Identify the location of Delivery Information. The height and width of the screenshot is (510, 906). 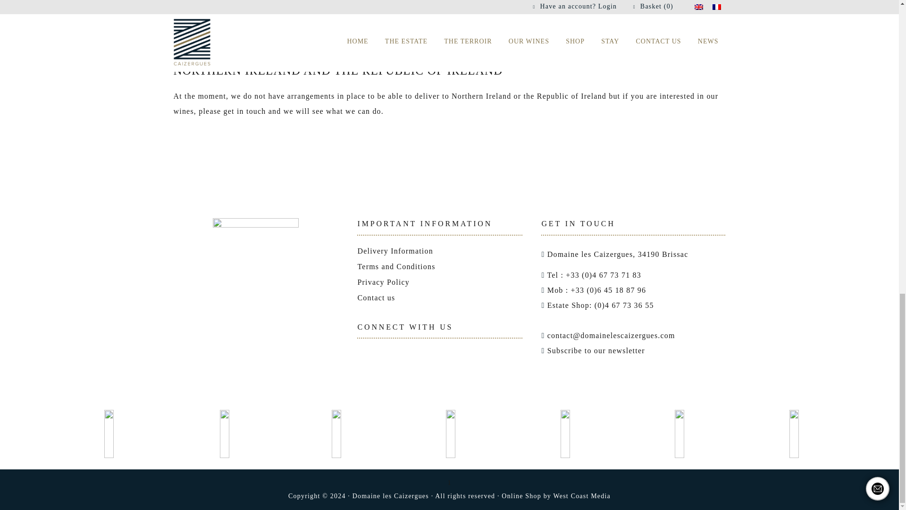
(394, 251).